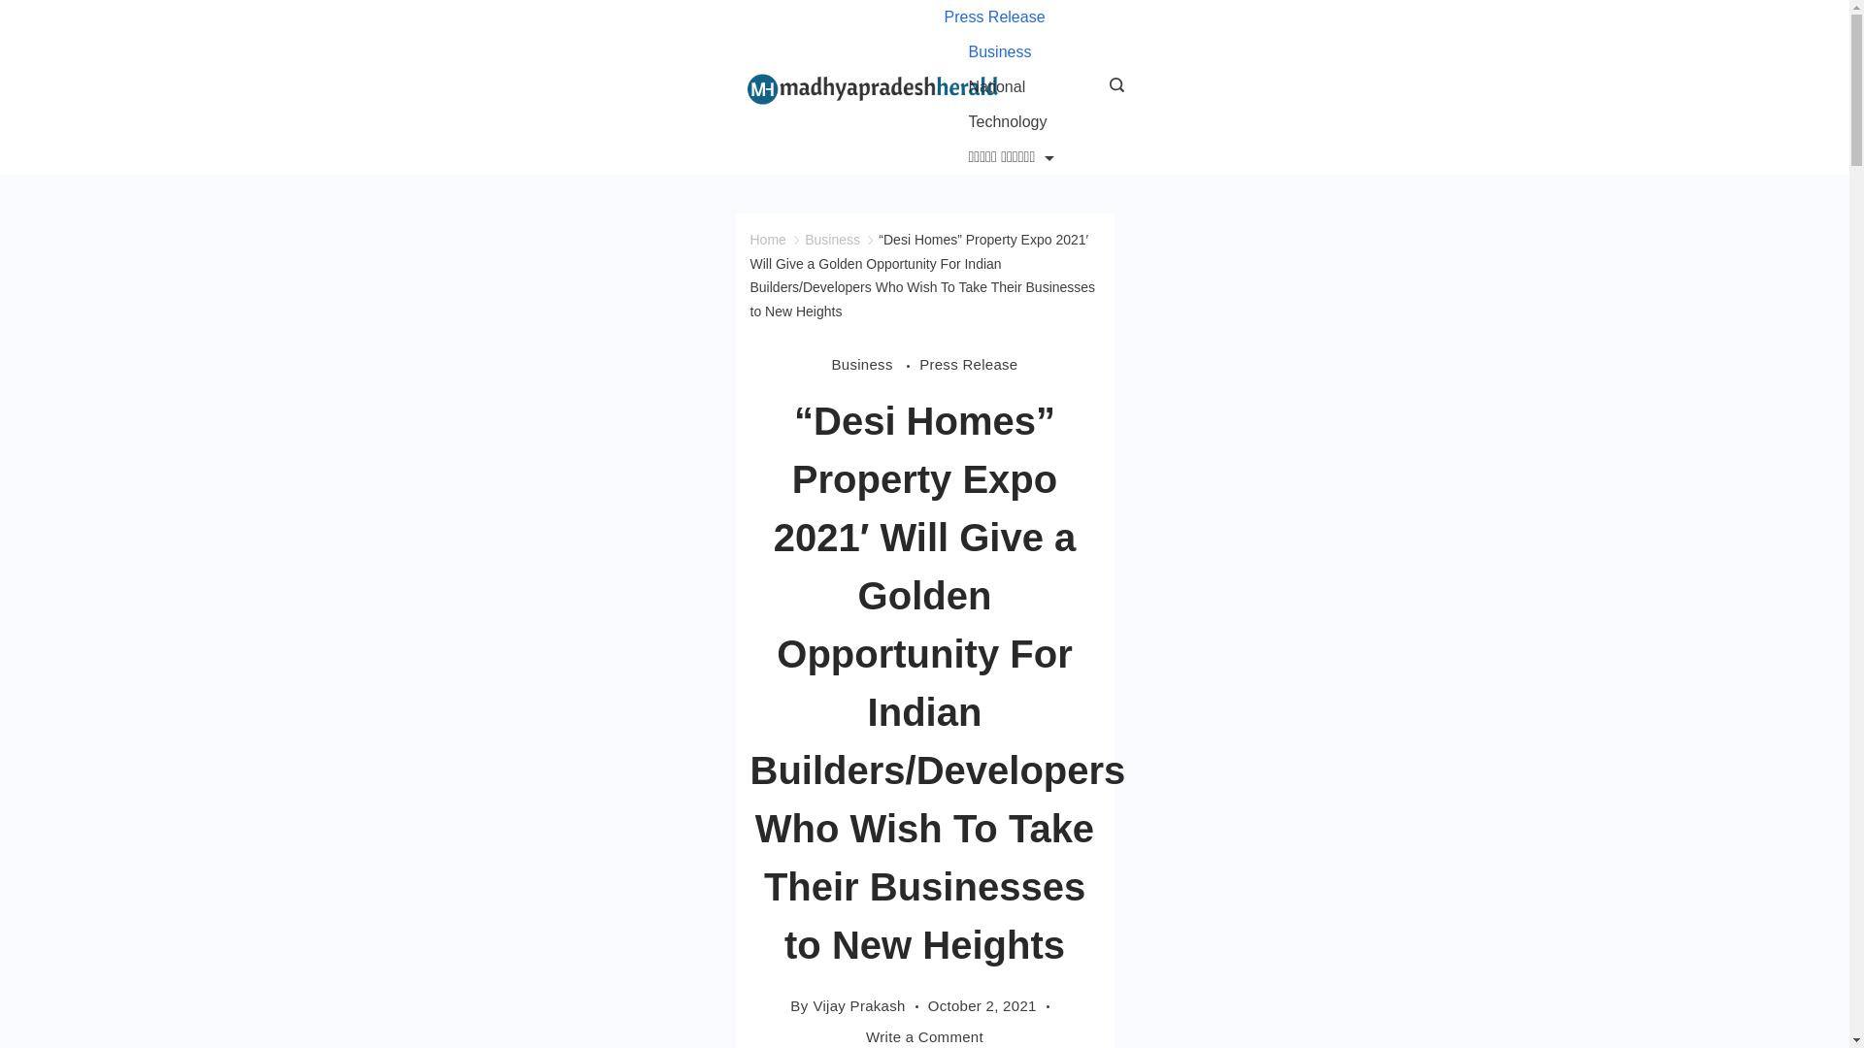 This screenshot has width=1864, height=1048. Describe the element at coordinates (858, 1005) in the screenshot. I see `Vijay Prakash` at that location.